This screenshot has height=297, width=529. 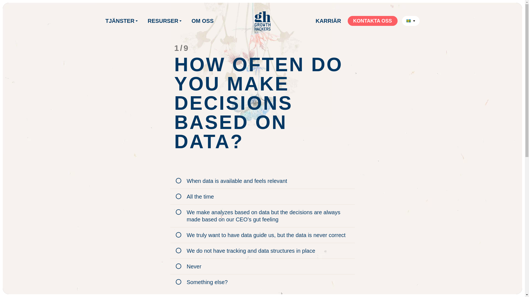 What do you see at coordinates (203, 21) in the screenshot?
I see `OM OSS` at bounding box center [203, 21].